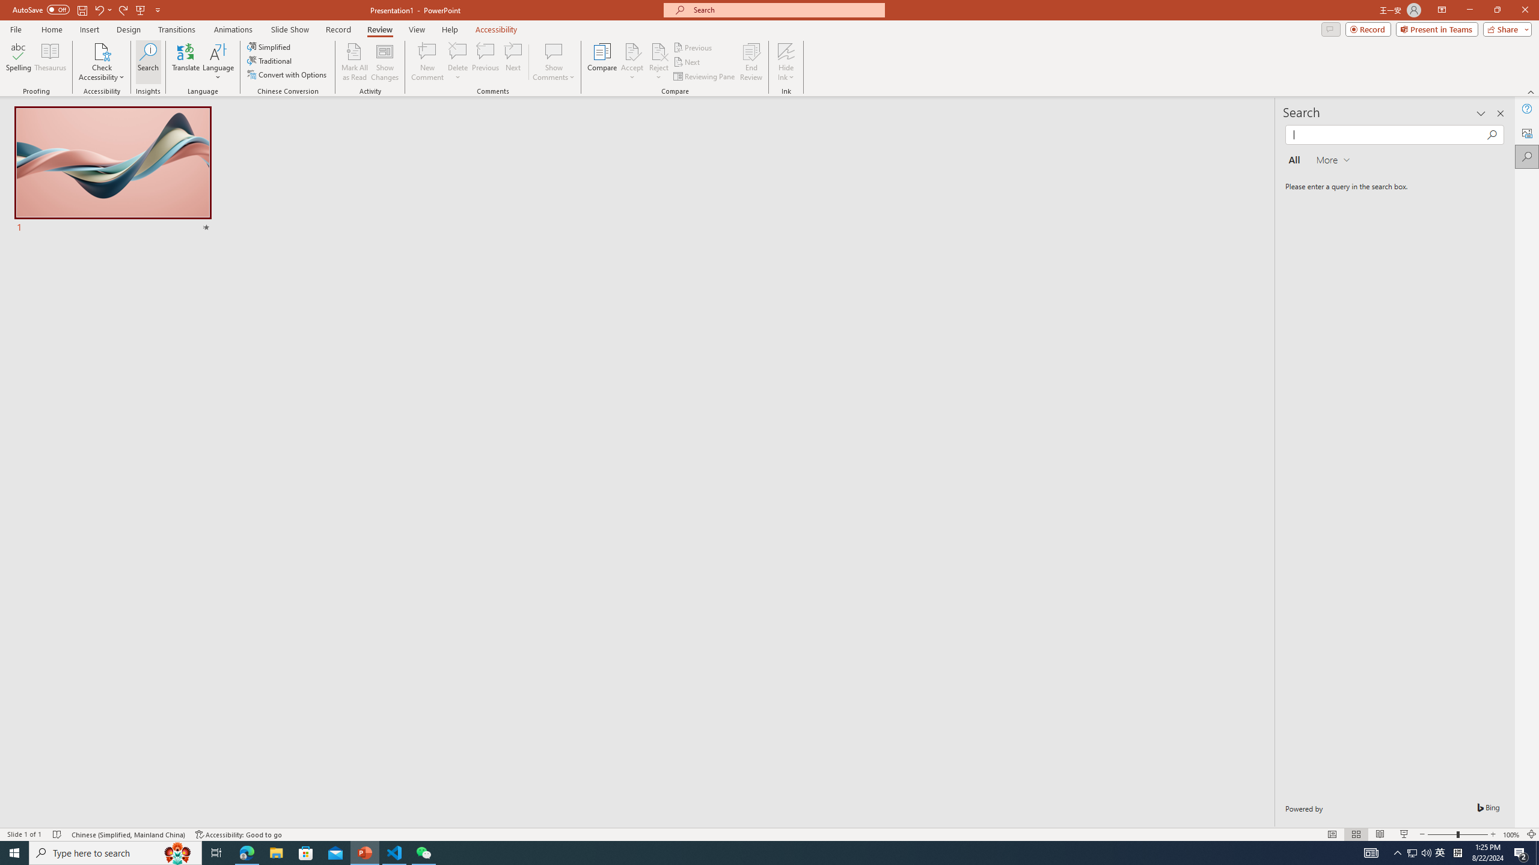 The image size is (1539, 865). What do you see at coordinates (693, 47) in the screenshot?
I see `Previous` at bounding box center [693, 47].